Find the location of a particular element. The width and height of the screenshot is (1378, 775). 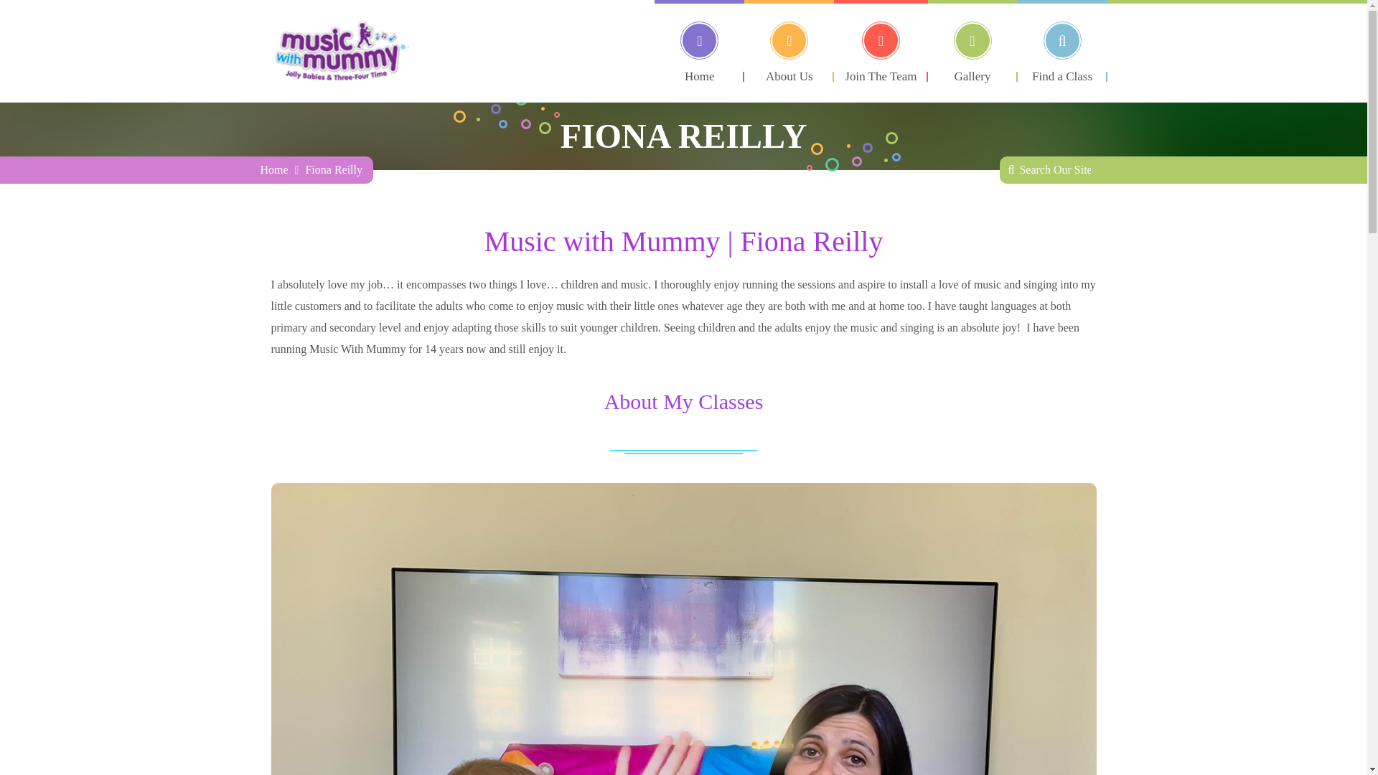

Find a Class is located at coordinates (1062, 41).